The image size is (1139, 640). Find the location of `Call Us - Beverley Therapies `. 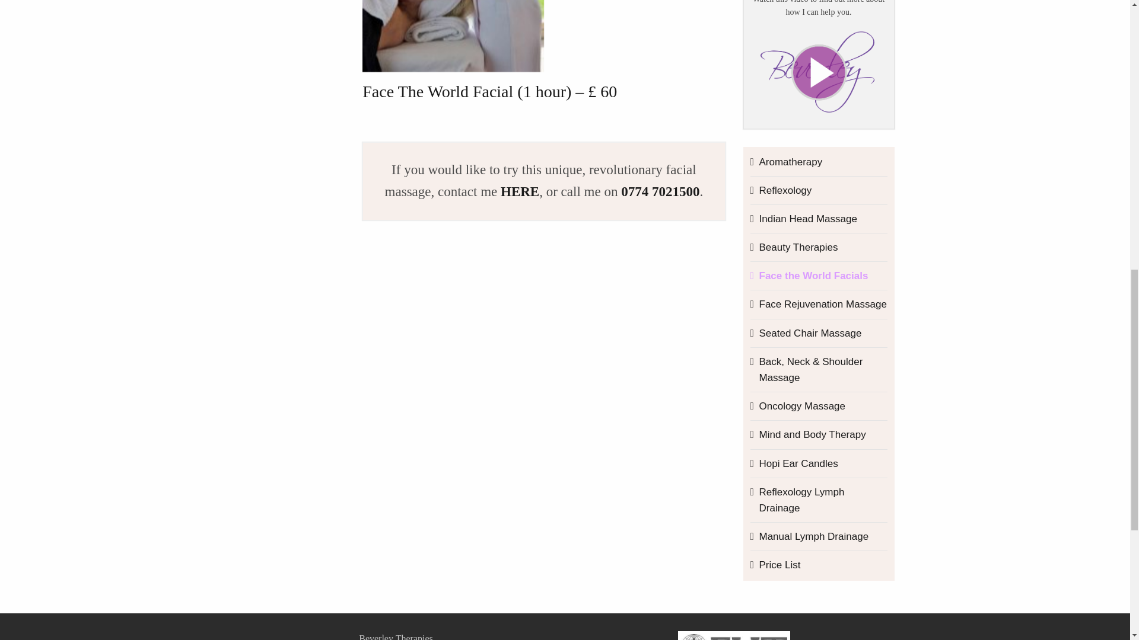

Call Us - Beverley Therapies  is located at coordinates (660, 191).